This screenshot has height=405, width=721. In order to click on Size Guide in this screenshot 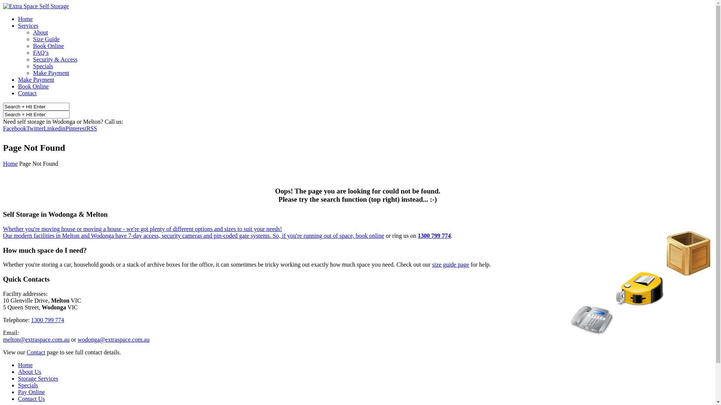, I will do `click(47, 39)`.